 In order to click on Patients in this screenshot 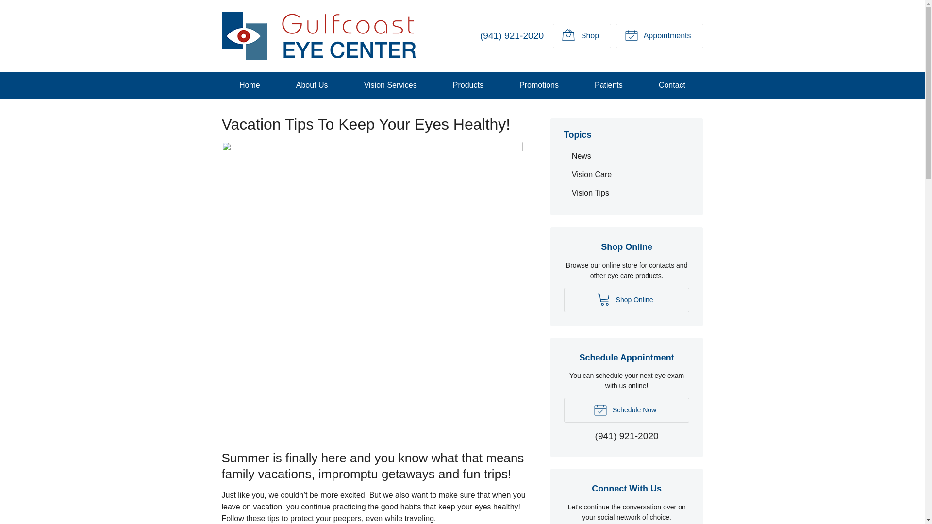, I will do `click(609, 85)`.